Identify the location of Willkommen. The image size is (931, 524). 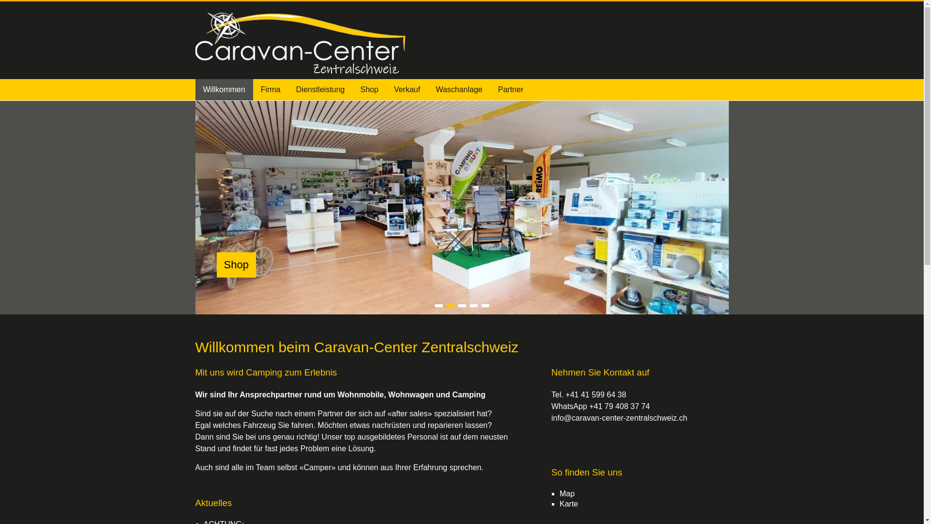
(224, 90).